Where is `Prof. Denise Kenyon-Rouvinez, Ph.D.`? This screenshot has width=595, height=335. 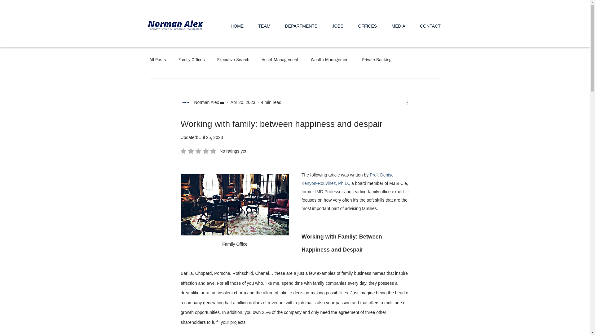
Prof. Denise Kenyon-Rouvinez, Ph.D. is located at coordinates (348, 179).